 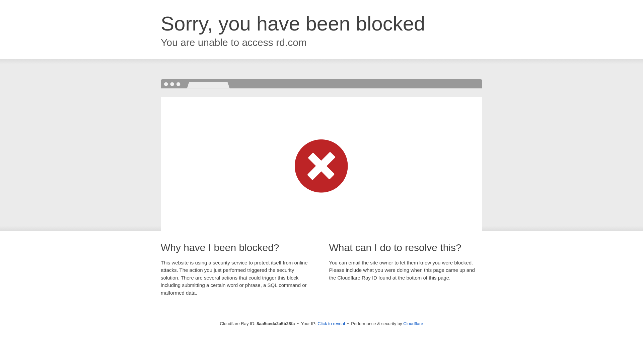 What do you see at coordinates (331, 324) in the screenshot?
I see `Click to reveal` at bounding box center [331, 324].